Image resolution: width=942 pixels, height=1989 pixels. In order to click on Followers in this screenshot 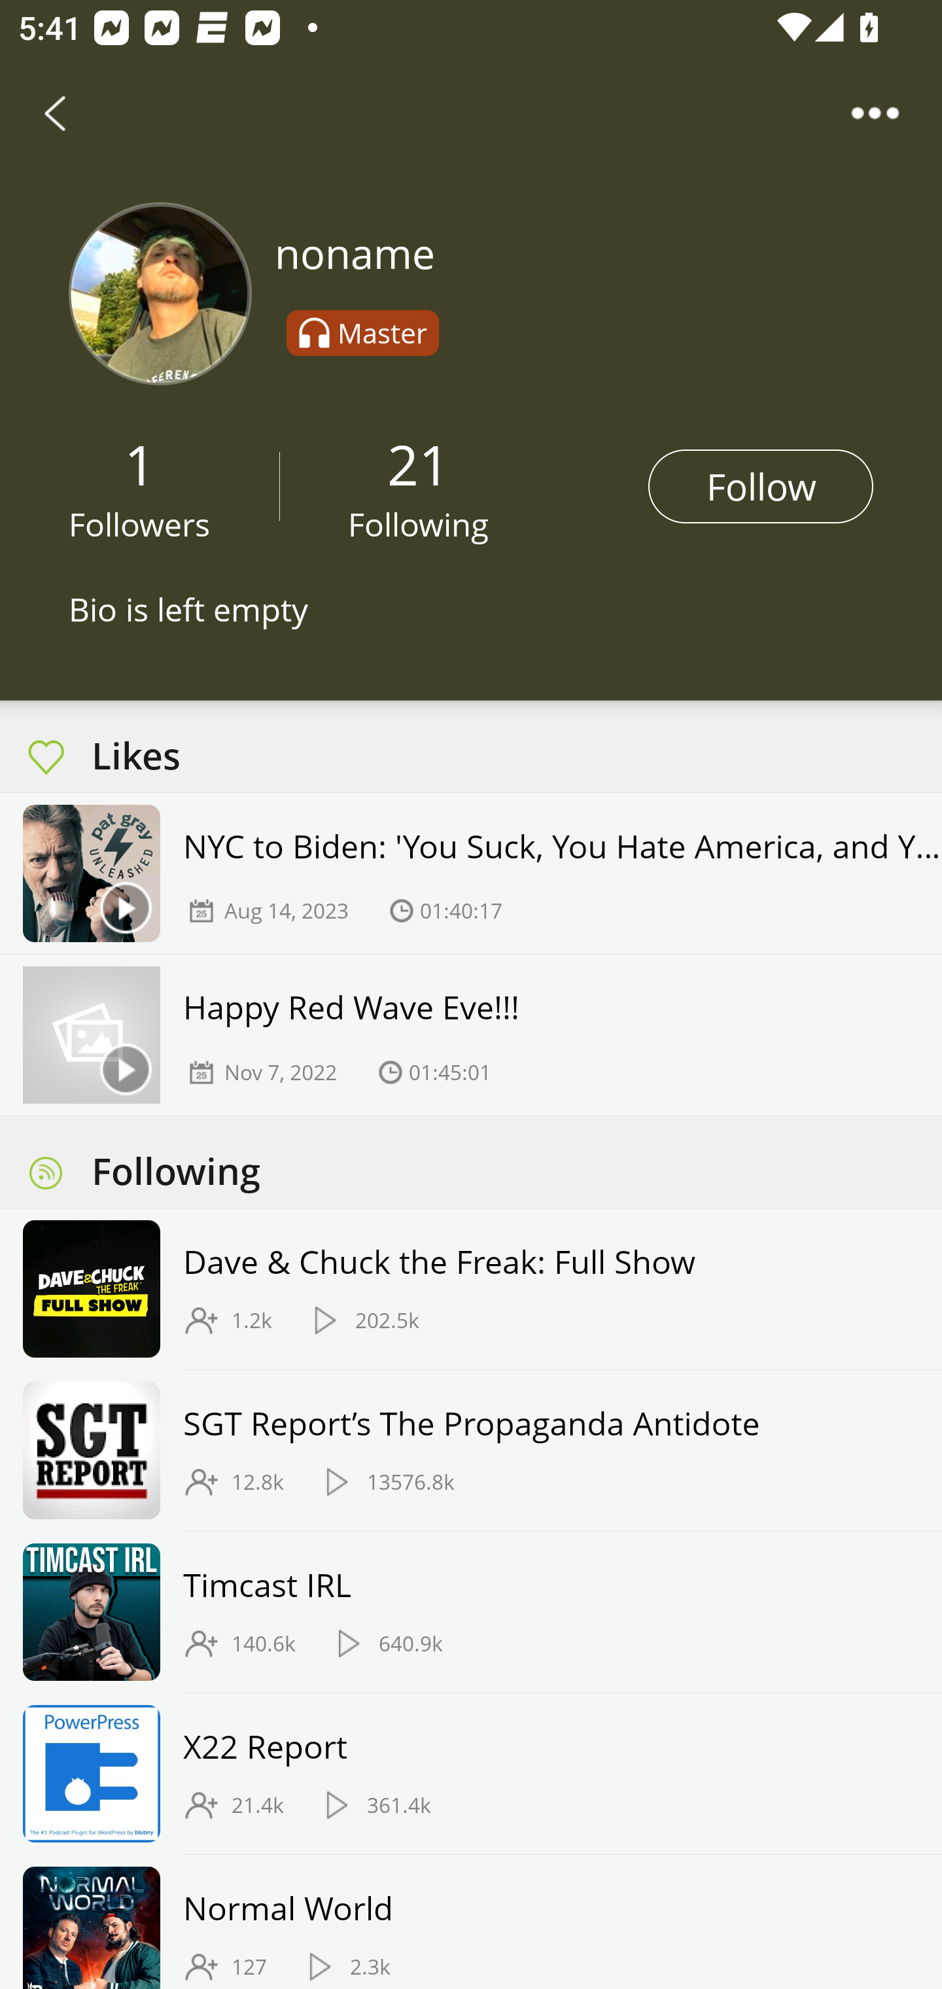, I will do `click(140, 524)`.